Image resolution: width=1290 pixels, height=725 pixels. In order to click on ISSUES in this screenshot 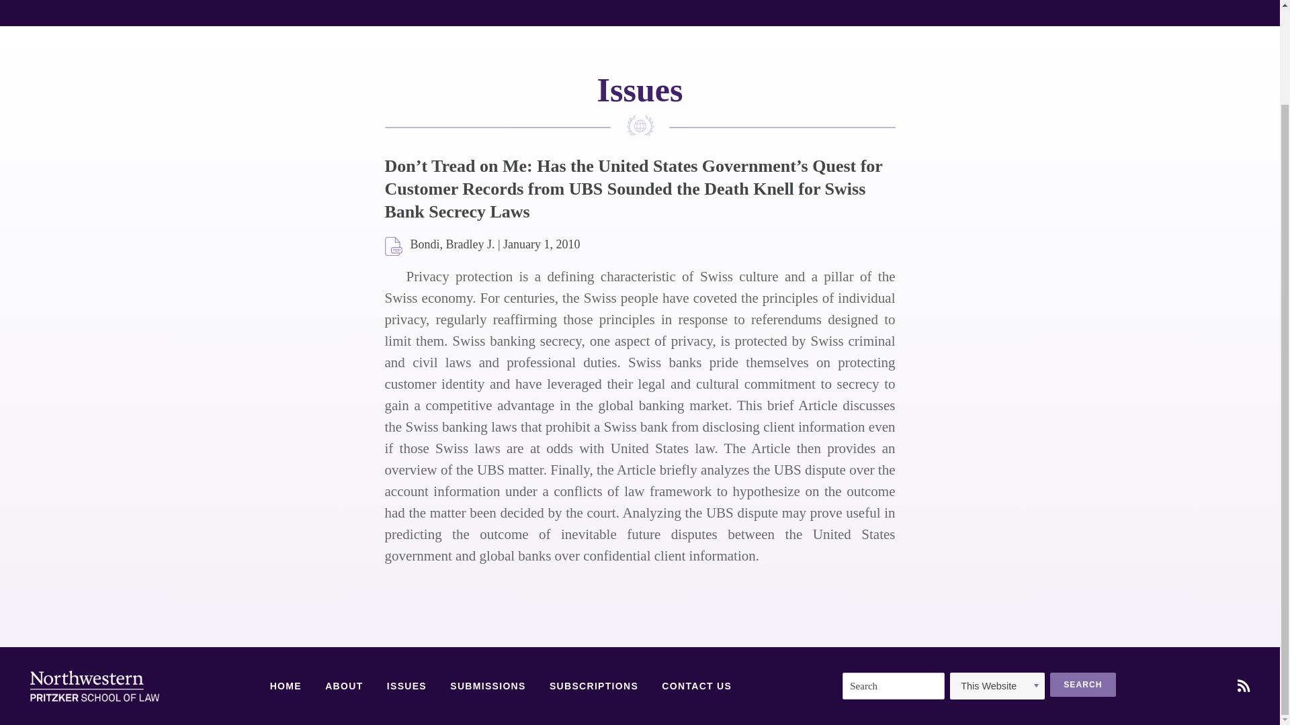, I will do `click(407, 687)`.